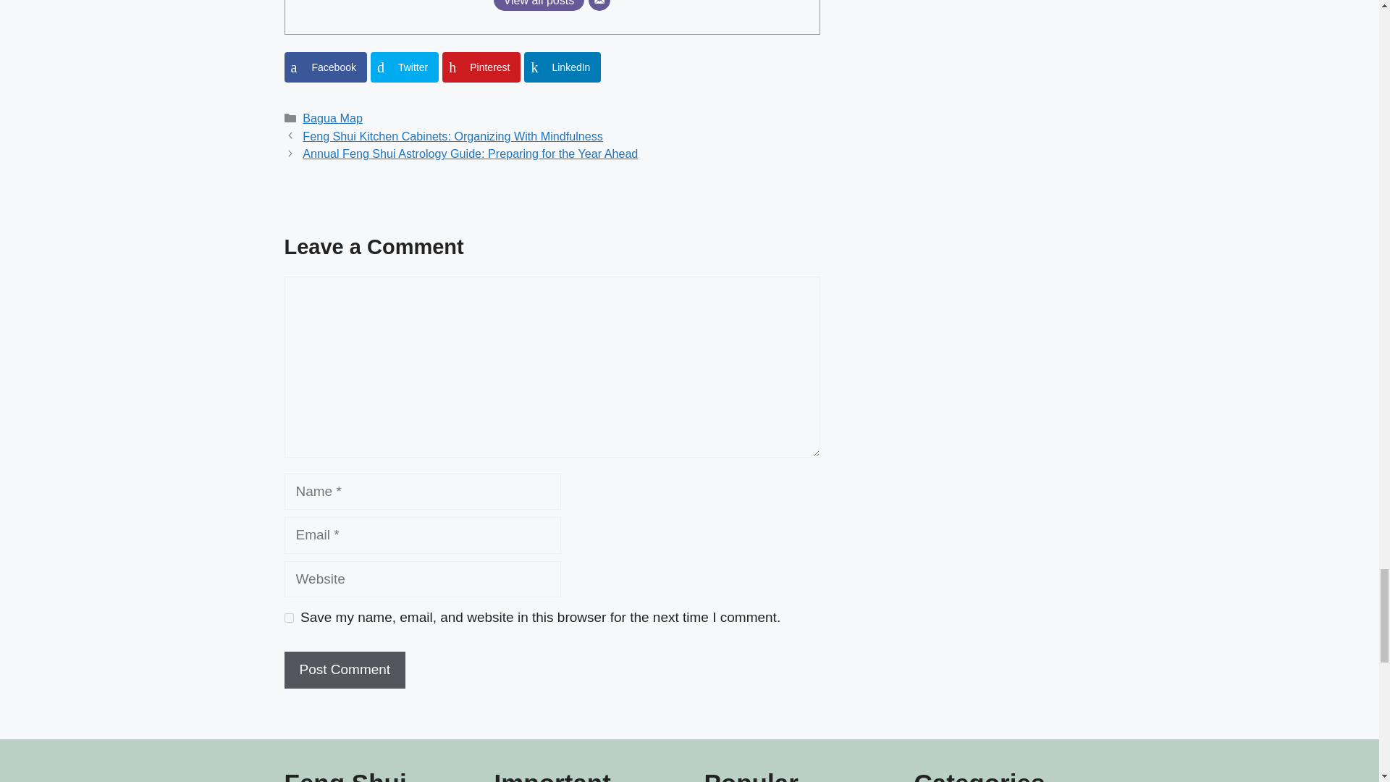  I want to click on View all posts, so click(539, 6).